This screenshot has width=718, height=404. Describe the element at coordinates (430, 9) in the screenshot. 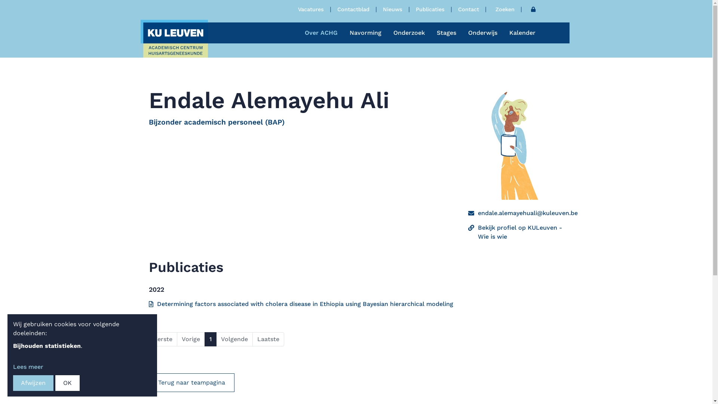

I see `Publicaties` at that location.